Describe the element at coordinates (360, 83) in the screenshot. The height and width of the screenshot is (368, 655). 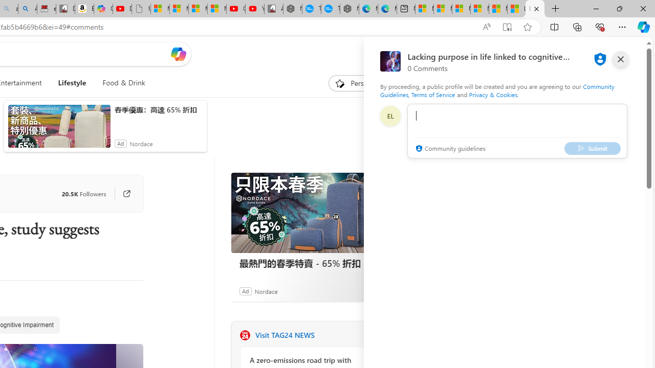
I see `Personalize` at that location.